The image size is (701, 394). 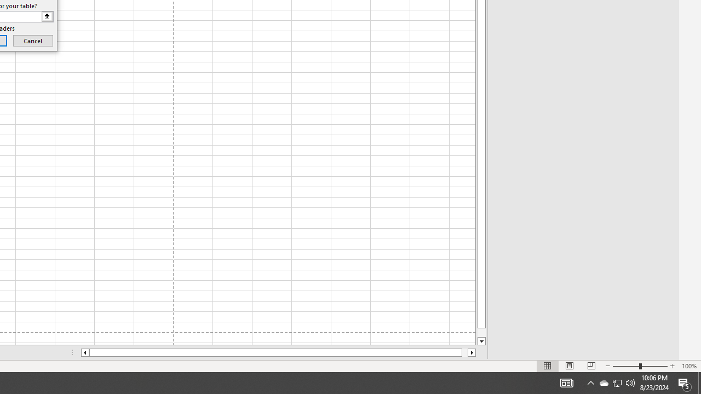 What do you see at coordinates (625, 366) in the screenshot?
I see `Zoom Out` at bounding box center [625, 366].